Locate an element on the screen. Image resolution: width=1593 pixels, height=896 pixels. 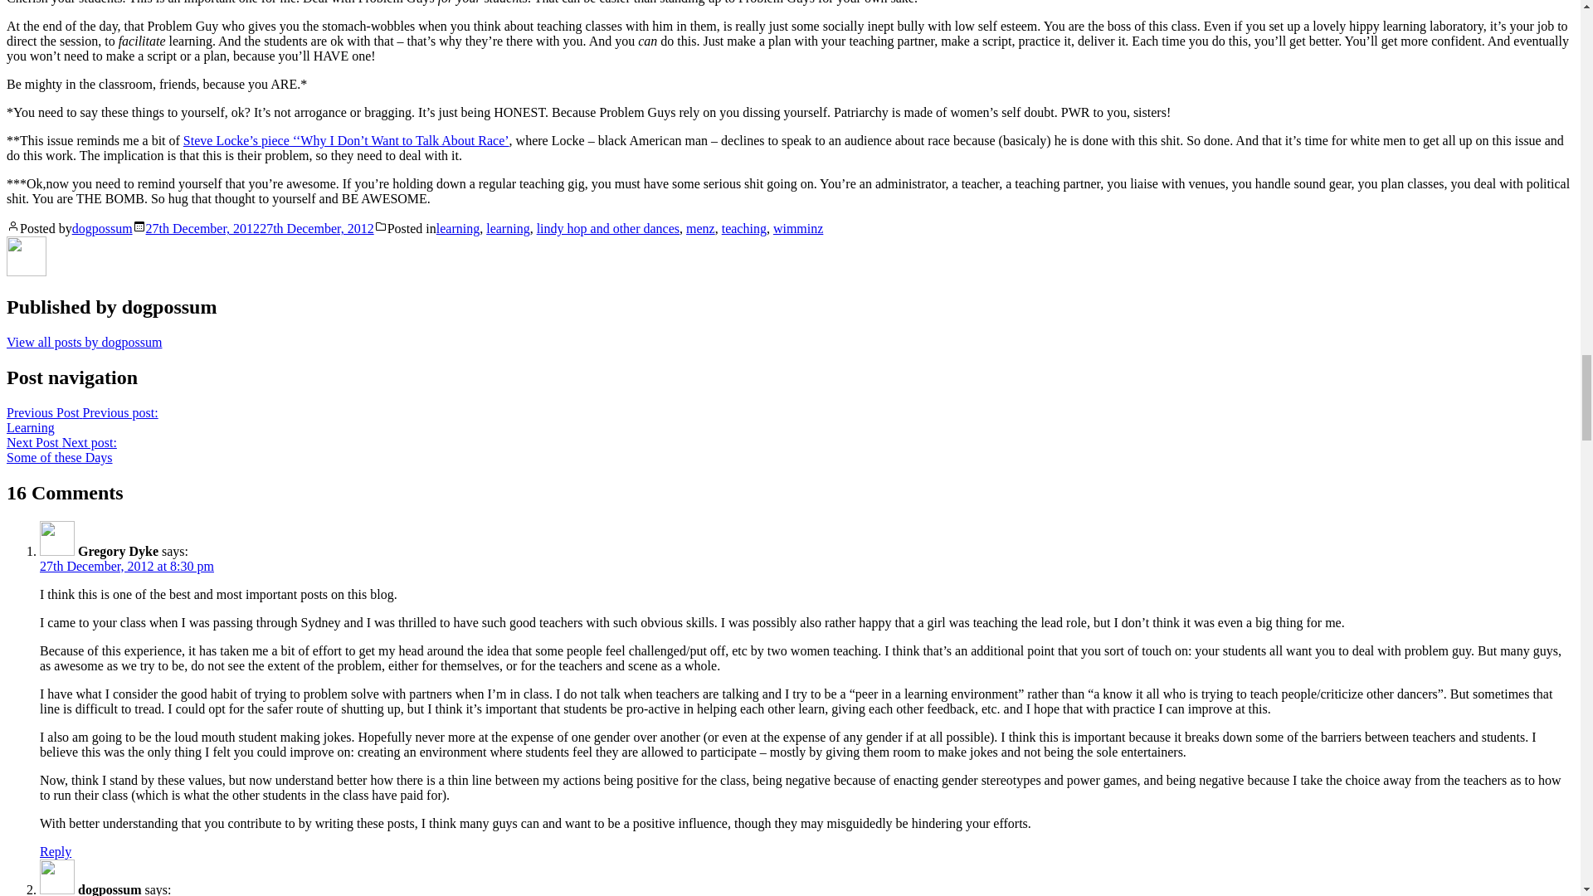
27th December, 2012 at 8:30 pm is located at coordinates (458, 228).